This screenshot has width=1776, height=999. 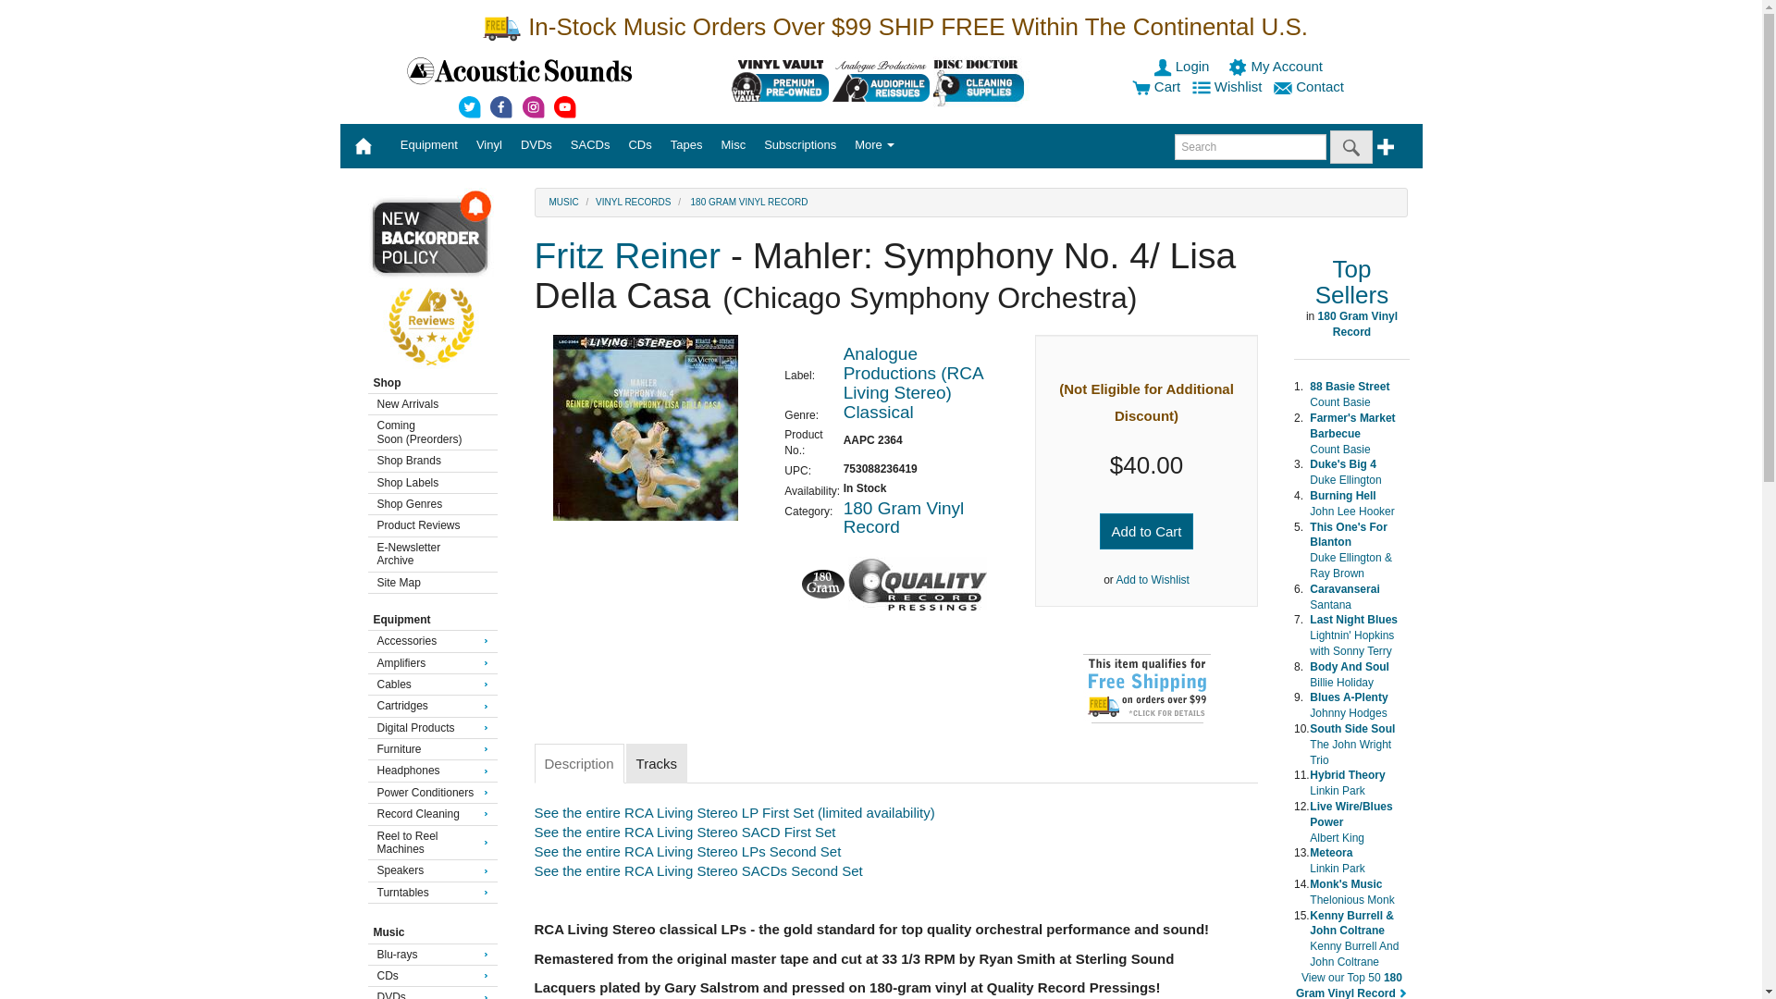 What do you see at coordinates (1228, 86) in the screenshot?
I see `Wishlist` at bounding box center [1228, 86].